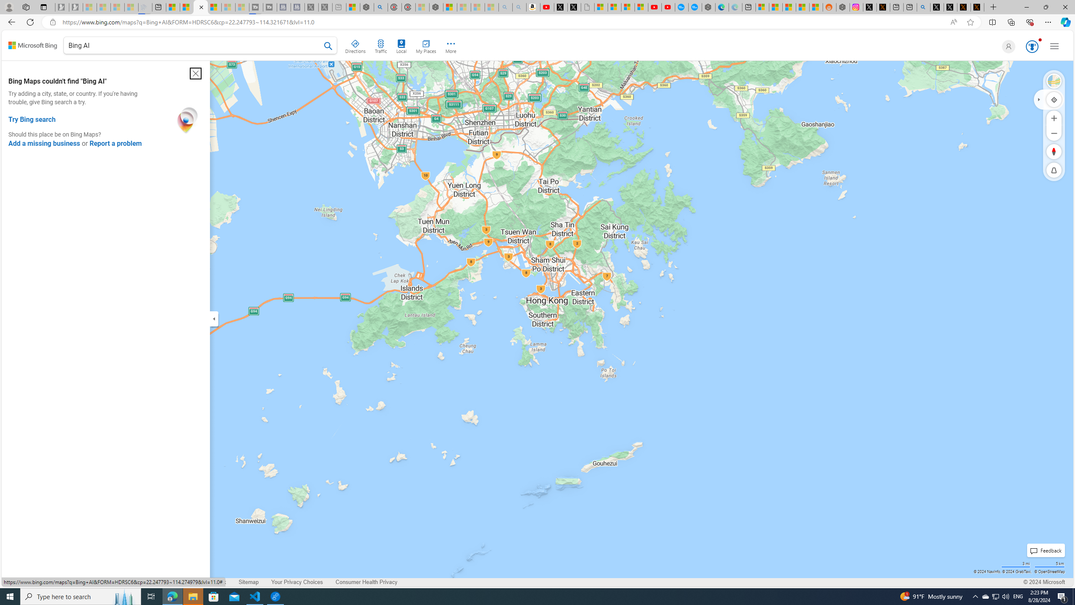 This screenshot has height=605, width=1075. What do you see at coordinates (33, 45) in the screenshot?
I see `Back to Bing search` at bounding box center [33, 45].